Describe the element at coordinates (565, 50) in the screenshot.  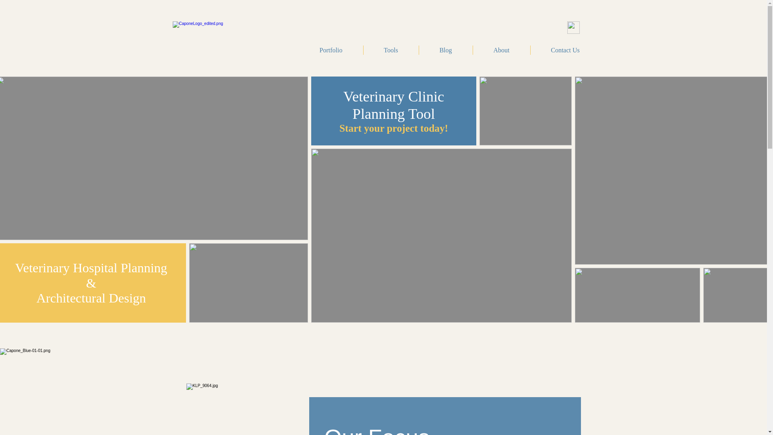
I see `Contact Us` at that location.